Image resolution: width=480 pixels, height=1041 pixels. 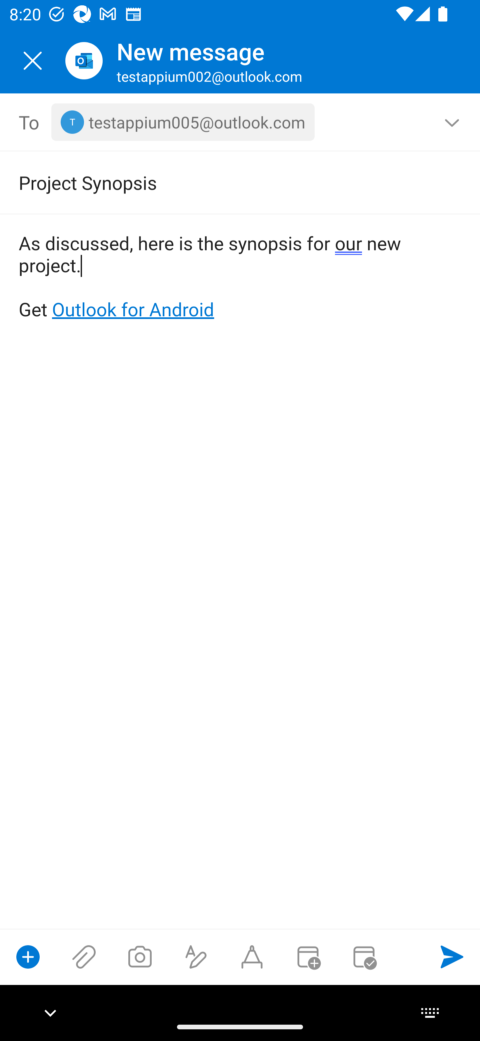 What do you see at coordinates (452, 957) in the screenshot?
I see `Send` at bounding box center [452, 957].